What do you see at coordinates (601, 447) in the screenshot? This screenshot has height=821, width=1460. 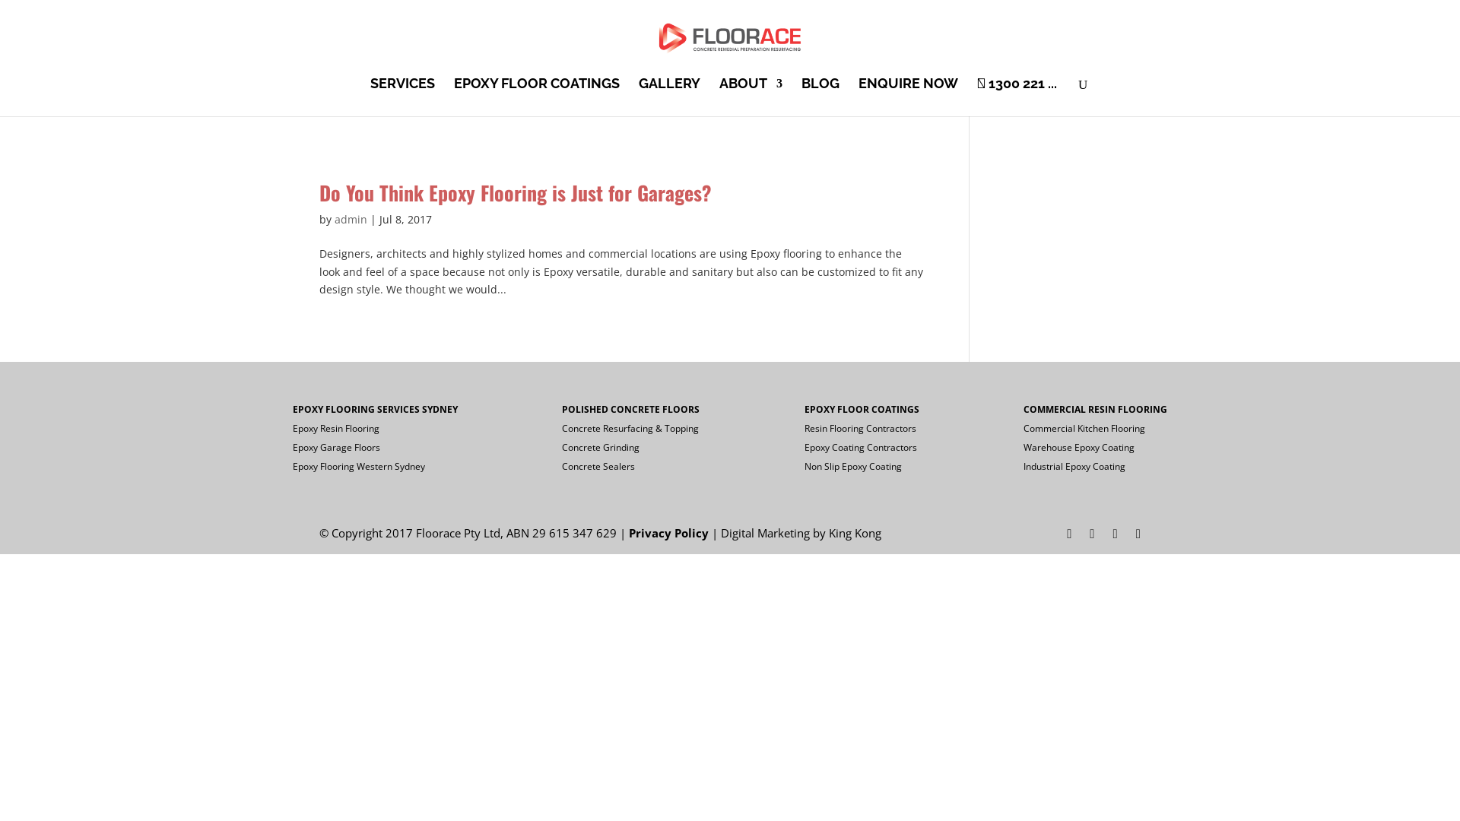 I see `Concrete Grinding` at bounding box center [601, 447].